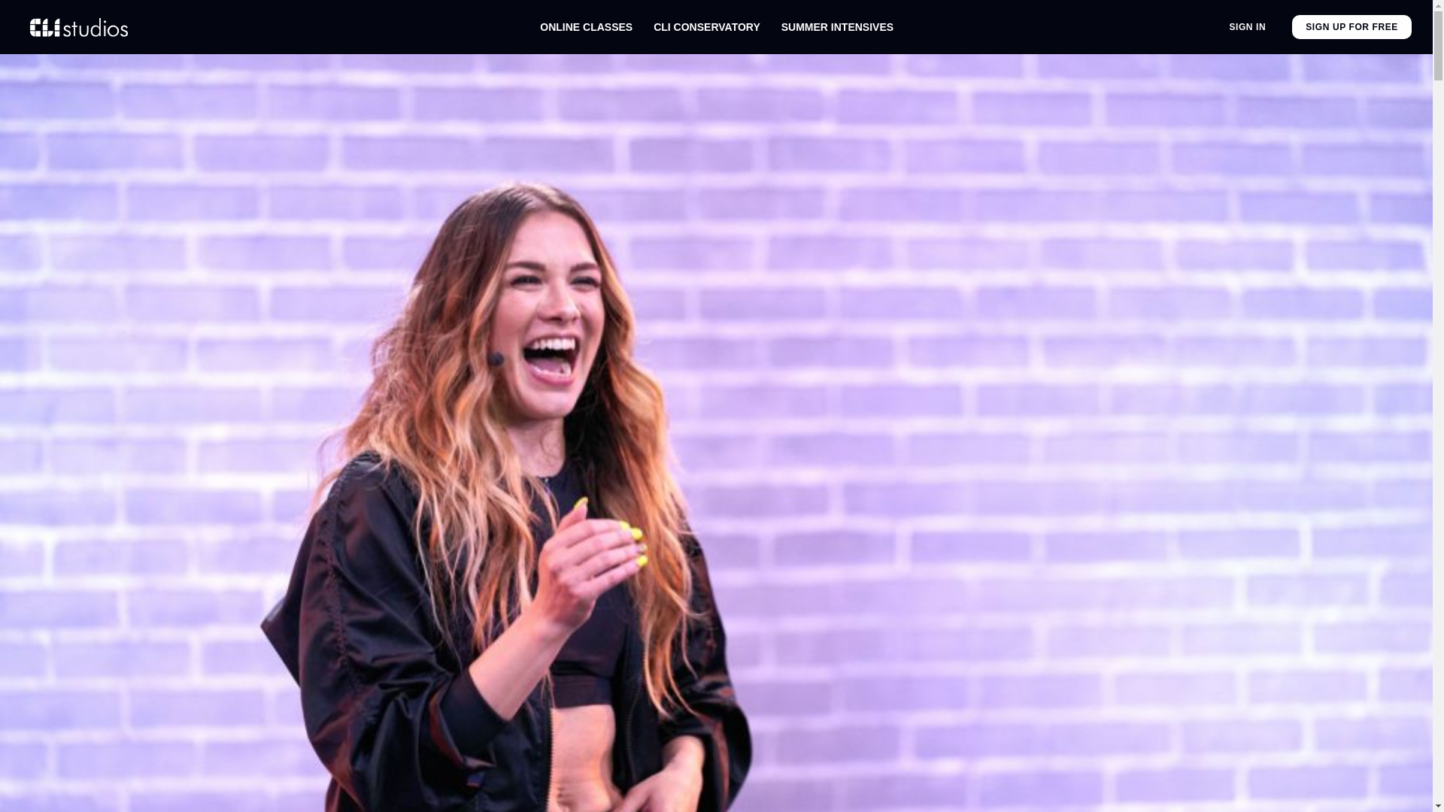 The height and width of the screenshot is (812, 1444). What do you see at coordinates (707, 27) in the screenshot?
I see `CLI CONSERVATORY` at bounding box center [707, 27].